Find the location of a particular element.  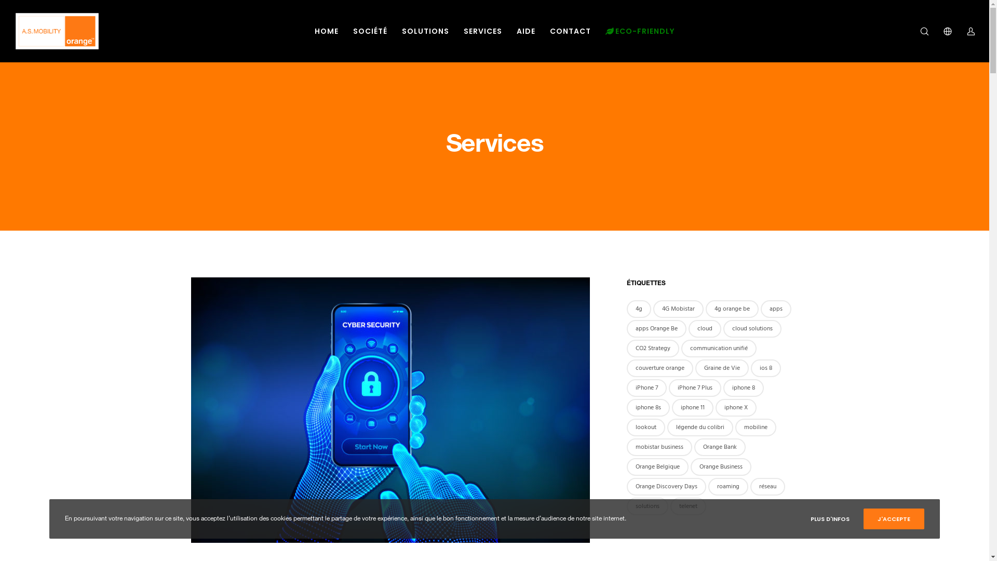

iPhone 7 is located at coordinates (646, 388).